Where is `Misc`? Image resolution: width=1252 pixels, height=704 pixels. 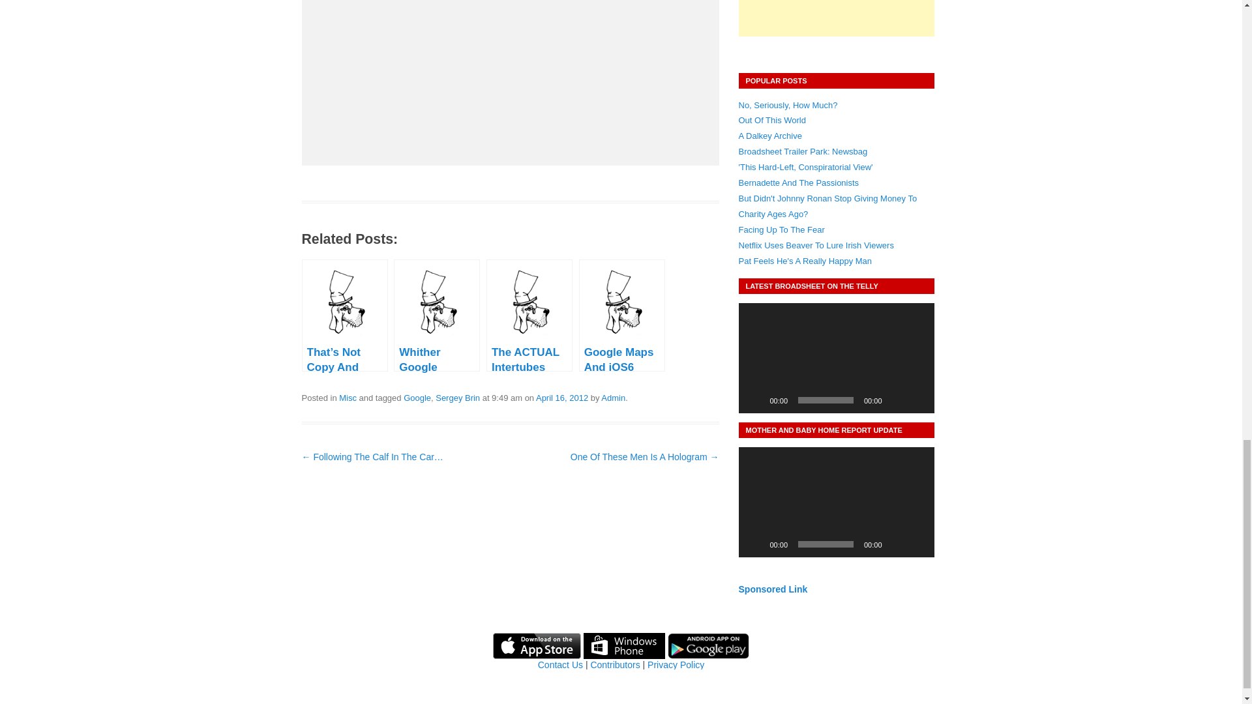 Misc is located at coordinates (348, 398).